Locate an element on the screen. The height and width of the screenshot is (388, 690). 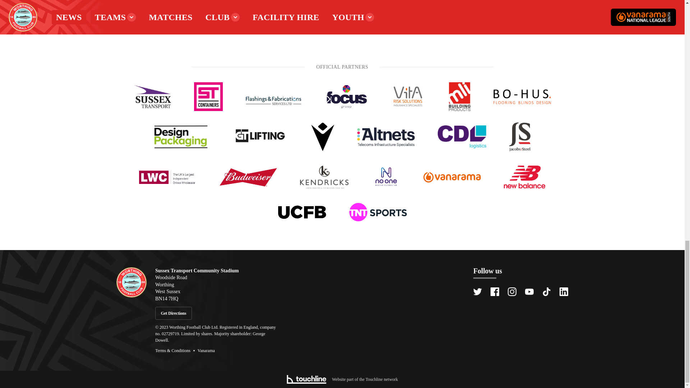
Find us on Facebook is located at coordinates (494, 292).